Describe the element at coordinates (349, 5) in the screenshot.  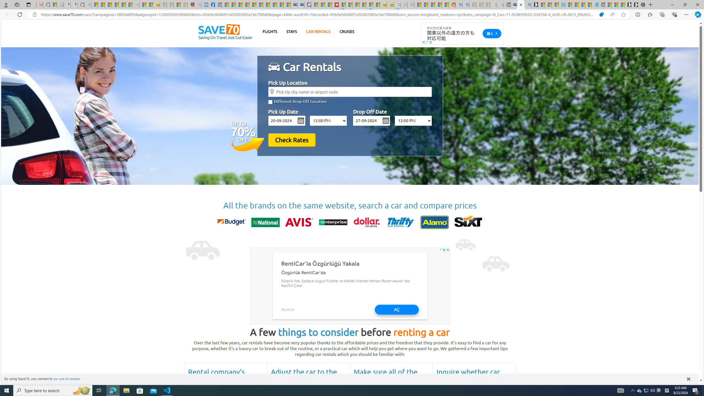
I see `14 Common Myths Debunked By Scientific Facts` at that location.